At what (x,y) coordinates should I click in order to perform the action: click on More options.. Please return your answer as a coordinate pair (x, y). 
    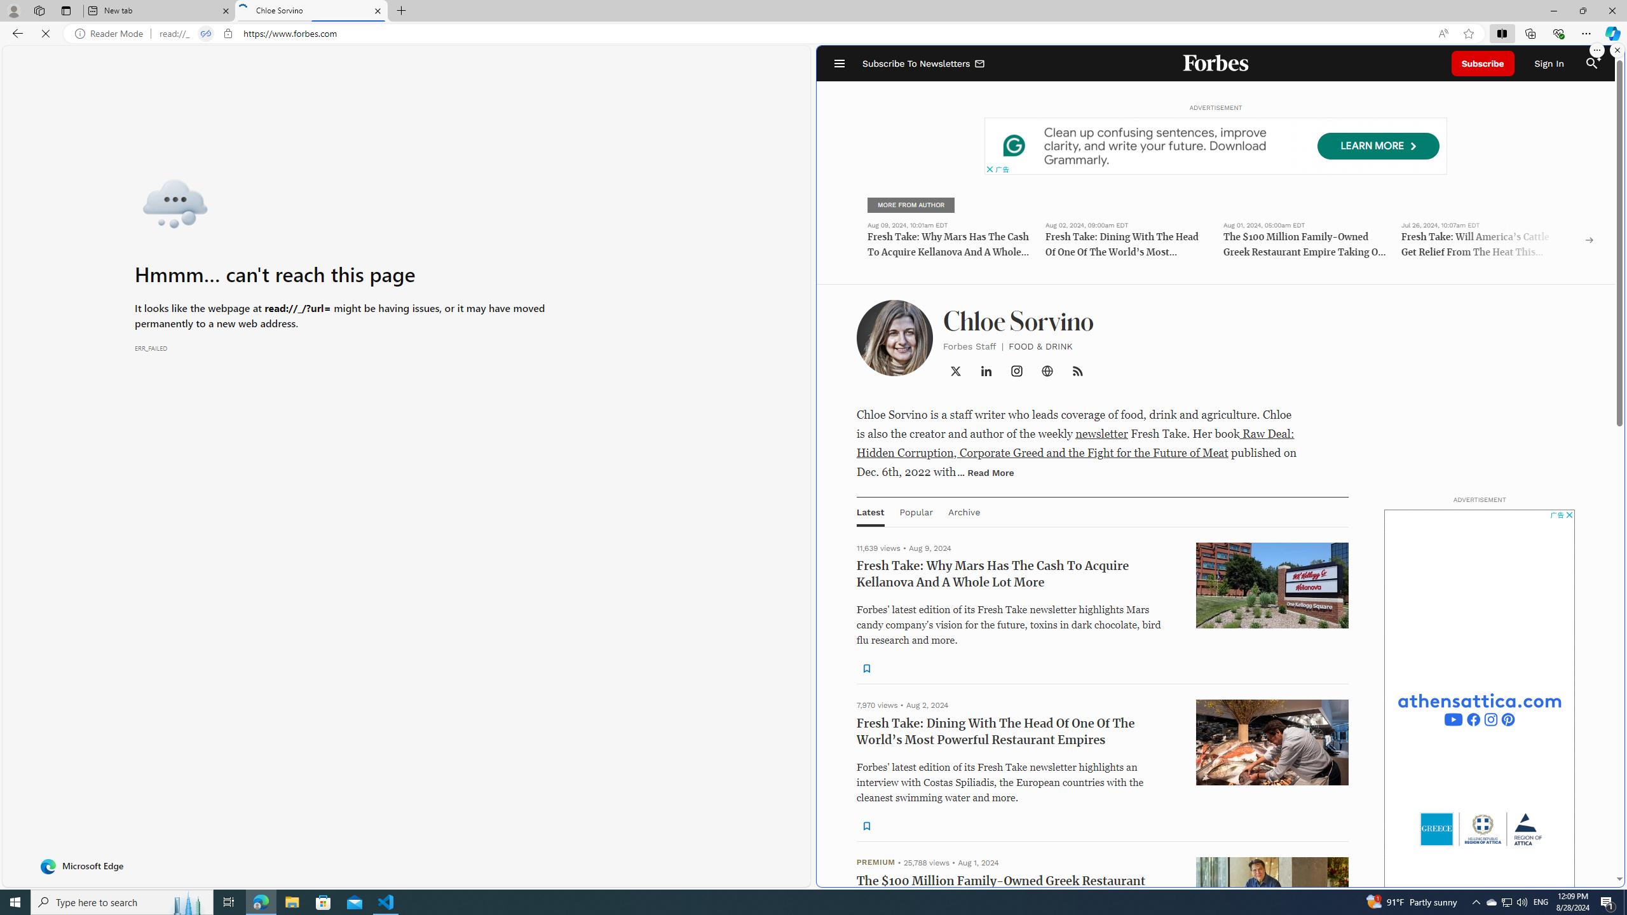
    Looking at the image, I should click on (1596, 50).